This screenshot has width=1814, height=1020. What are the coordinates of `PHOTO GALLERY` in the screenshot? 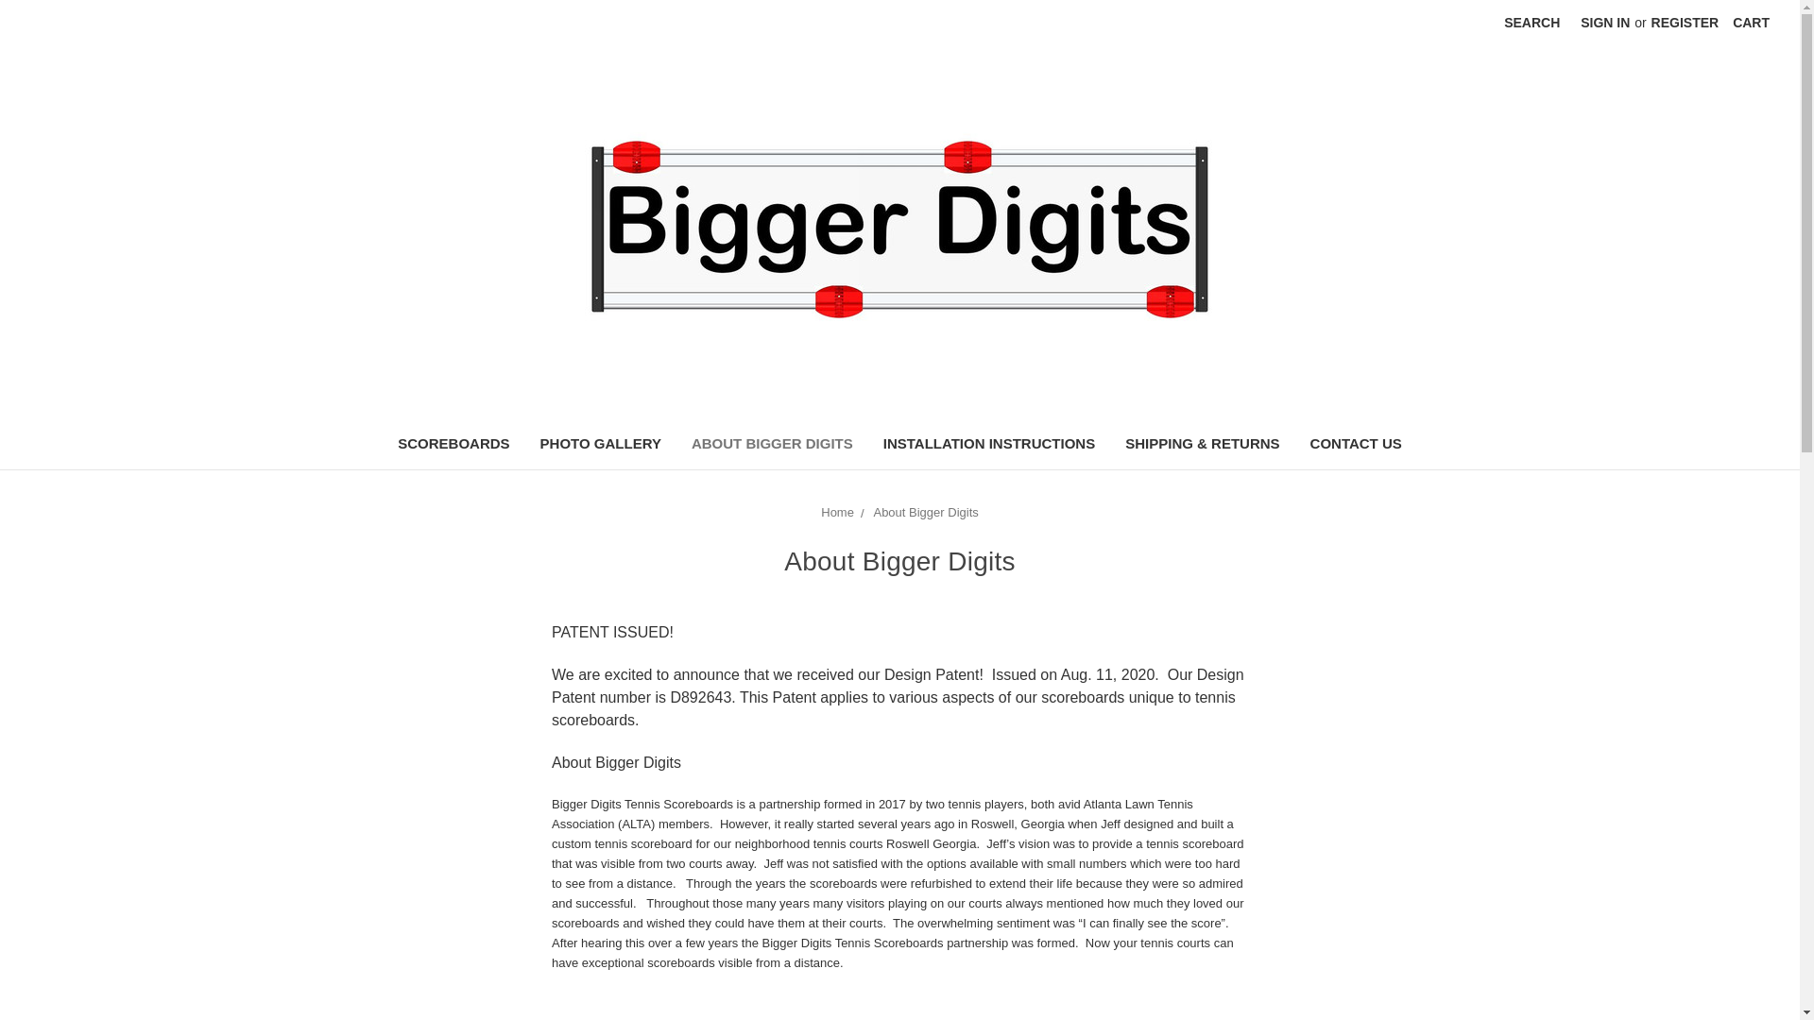 It's located at (601, 446).